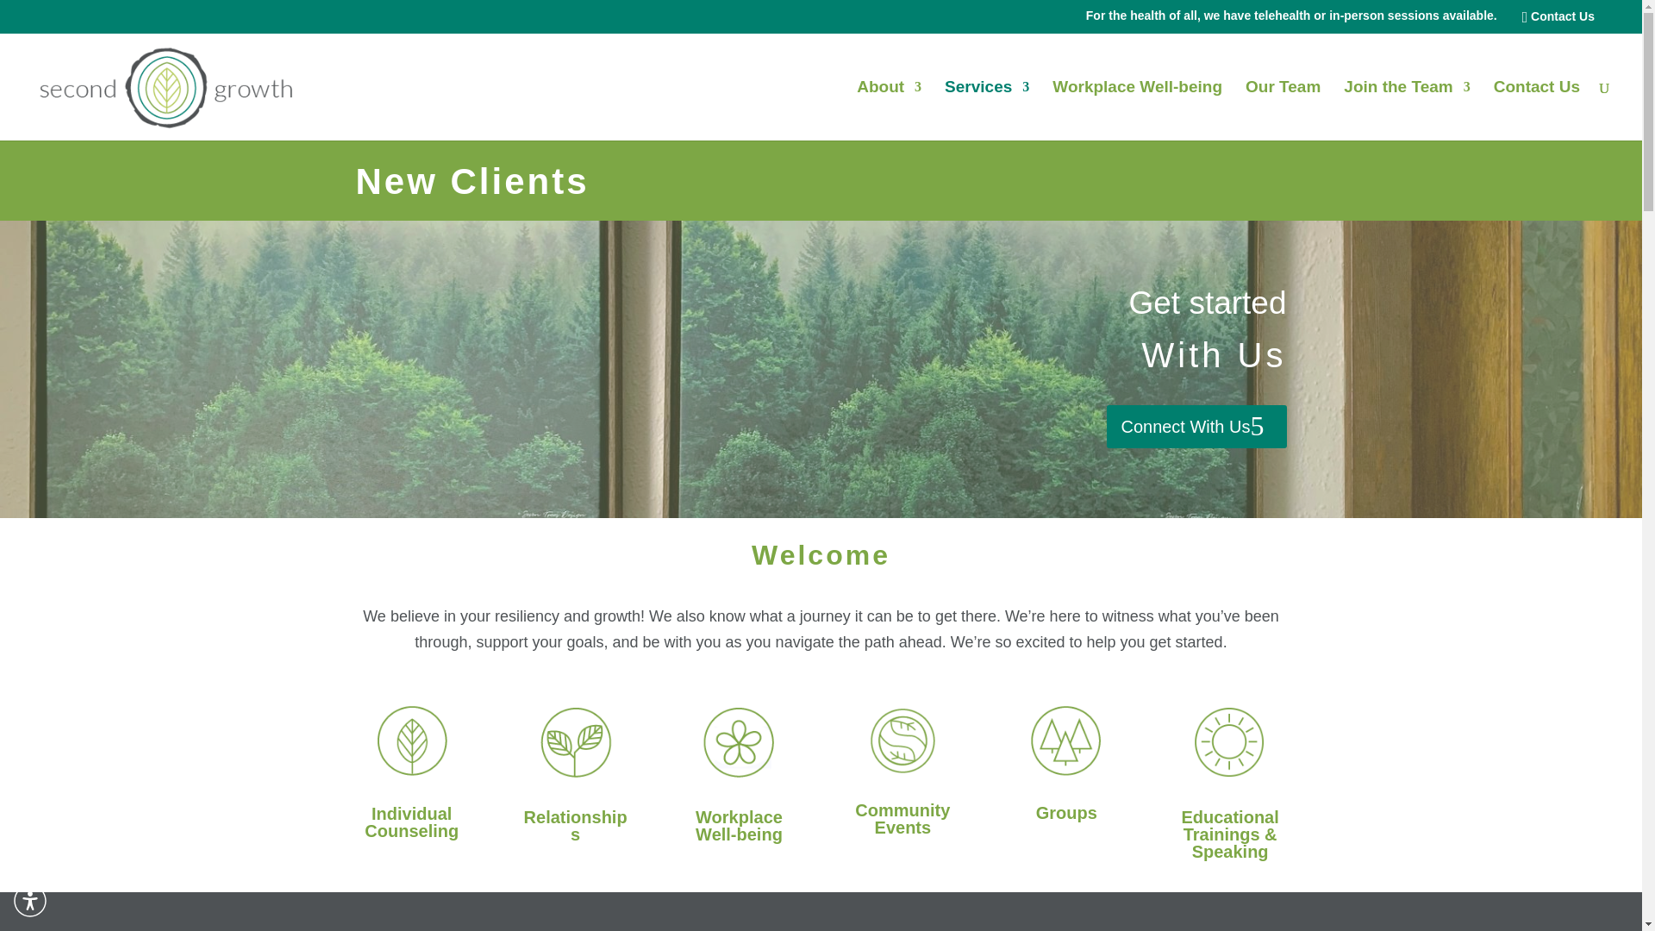 This screenshot has height=931, width=1655. What do you see at coordinates (1407, 110) in the screenshot?
I see `Join the Team` at bounding box center [1407, 110].